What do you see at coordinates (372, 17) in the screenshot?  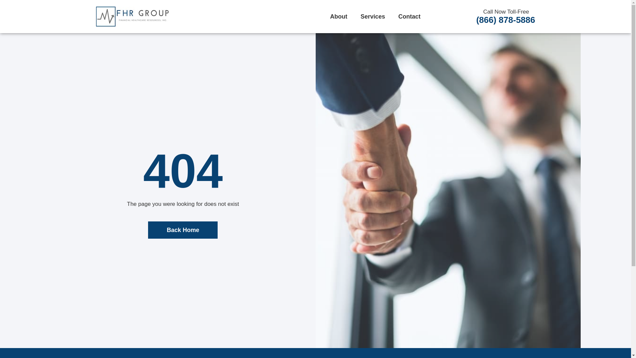 I see `Services` at bounding box center [372, 17].